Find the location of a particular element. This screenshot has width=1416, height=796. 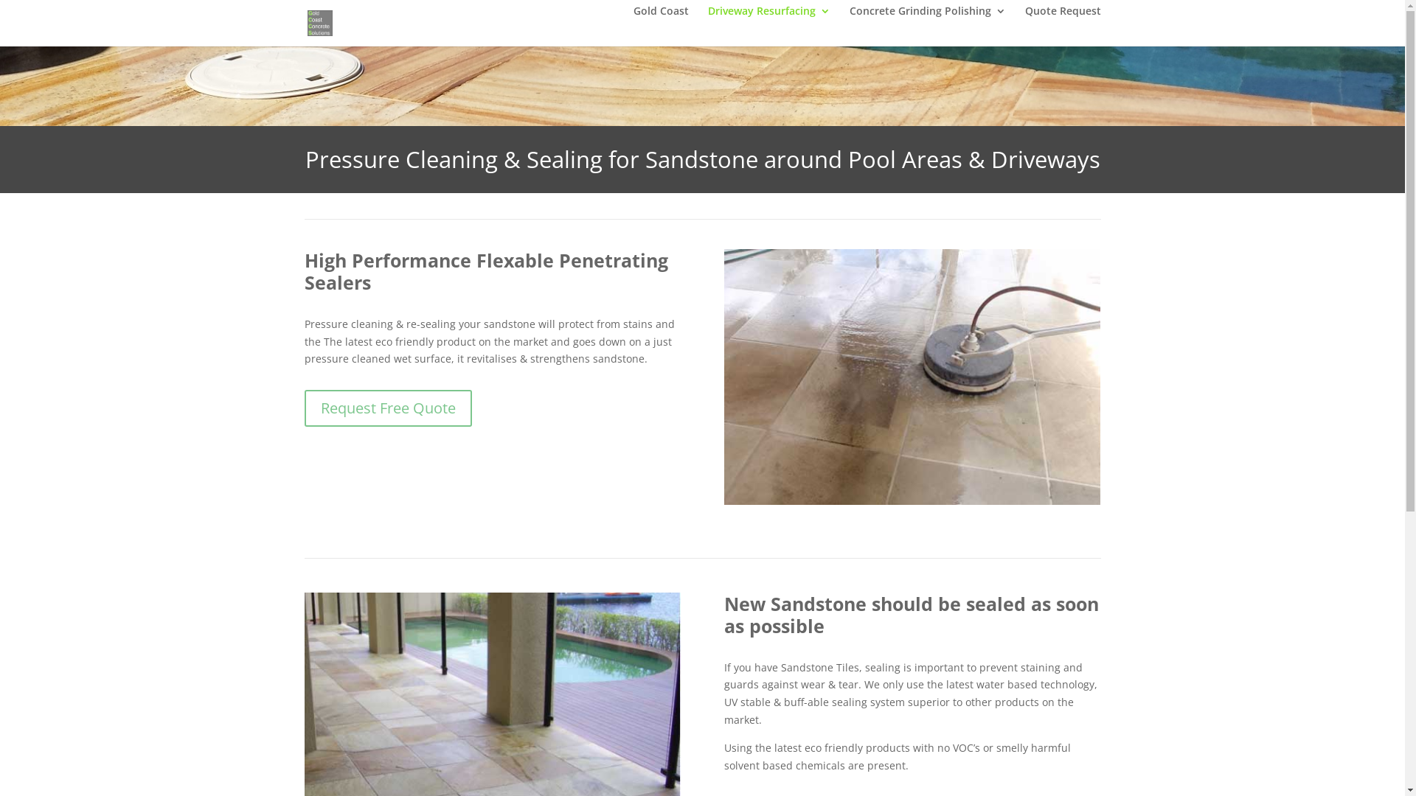

Request Free Quote is located at coordinates (388, 408).